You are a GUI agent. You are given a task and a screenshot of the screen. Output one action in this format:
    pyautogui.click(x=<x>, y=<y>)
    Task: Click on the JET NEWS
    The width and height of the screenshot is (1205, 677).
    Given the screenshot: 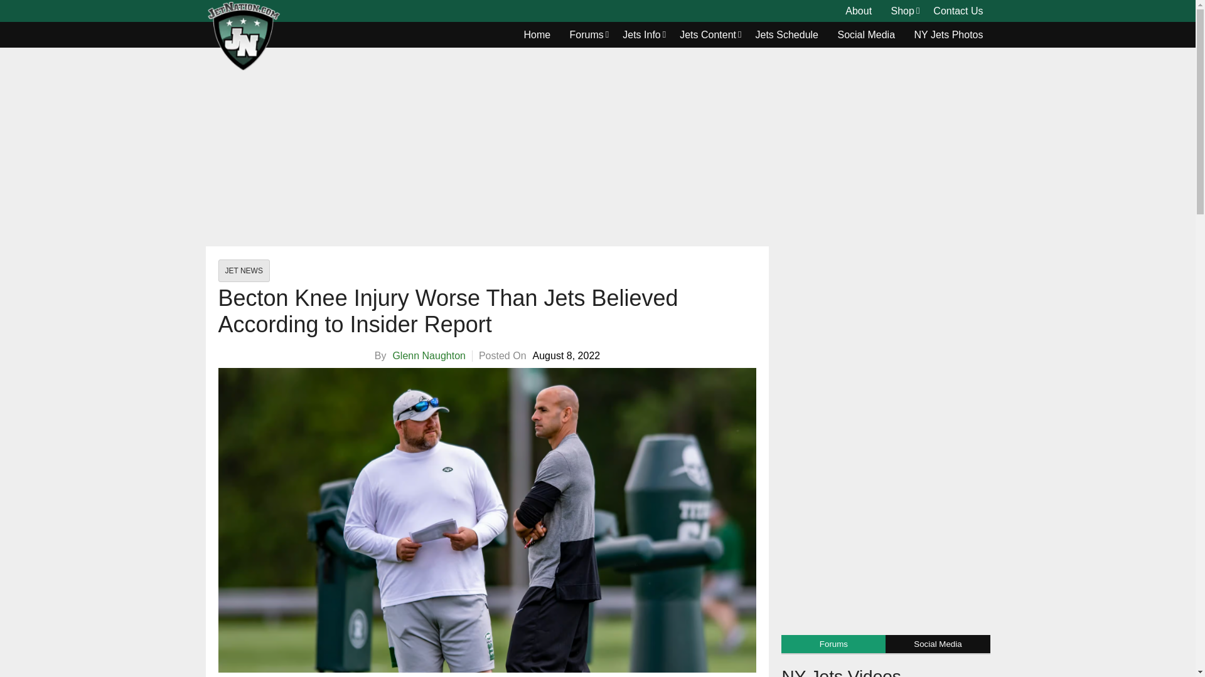 What is the action you would take?
    pyautogui.click(x=244, y=271)
    